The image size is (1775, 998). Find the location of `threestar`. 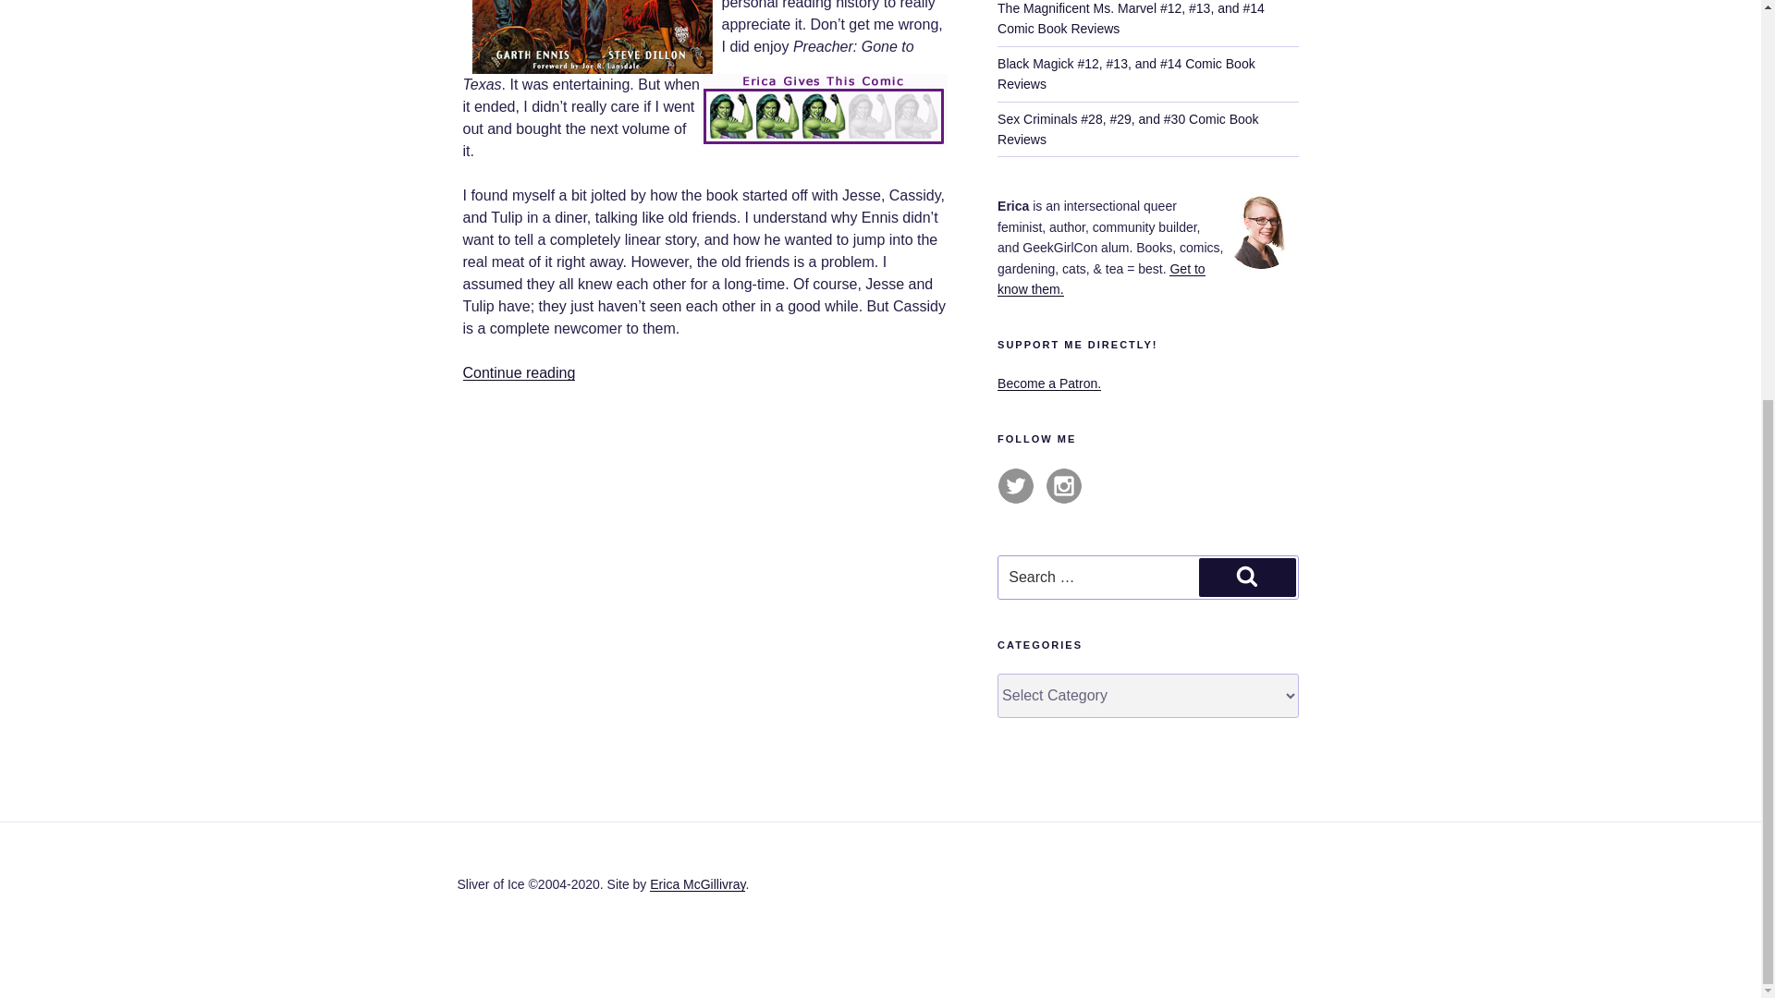

threestar is located at coordinates (825, 109).